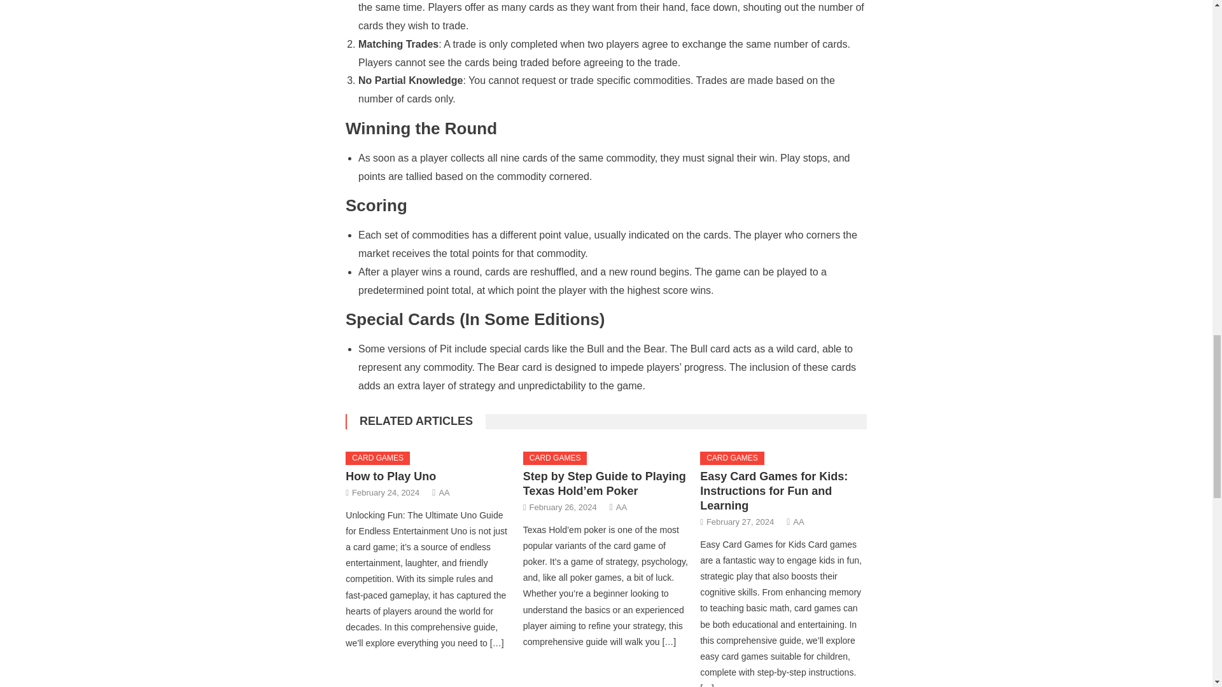  What do you see at coordinates (740, 522) in the screenshot?
I see `February 27, 2024` at bounding box center [740, 522].